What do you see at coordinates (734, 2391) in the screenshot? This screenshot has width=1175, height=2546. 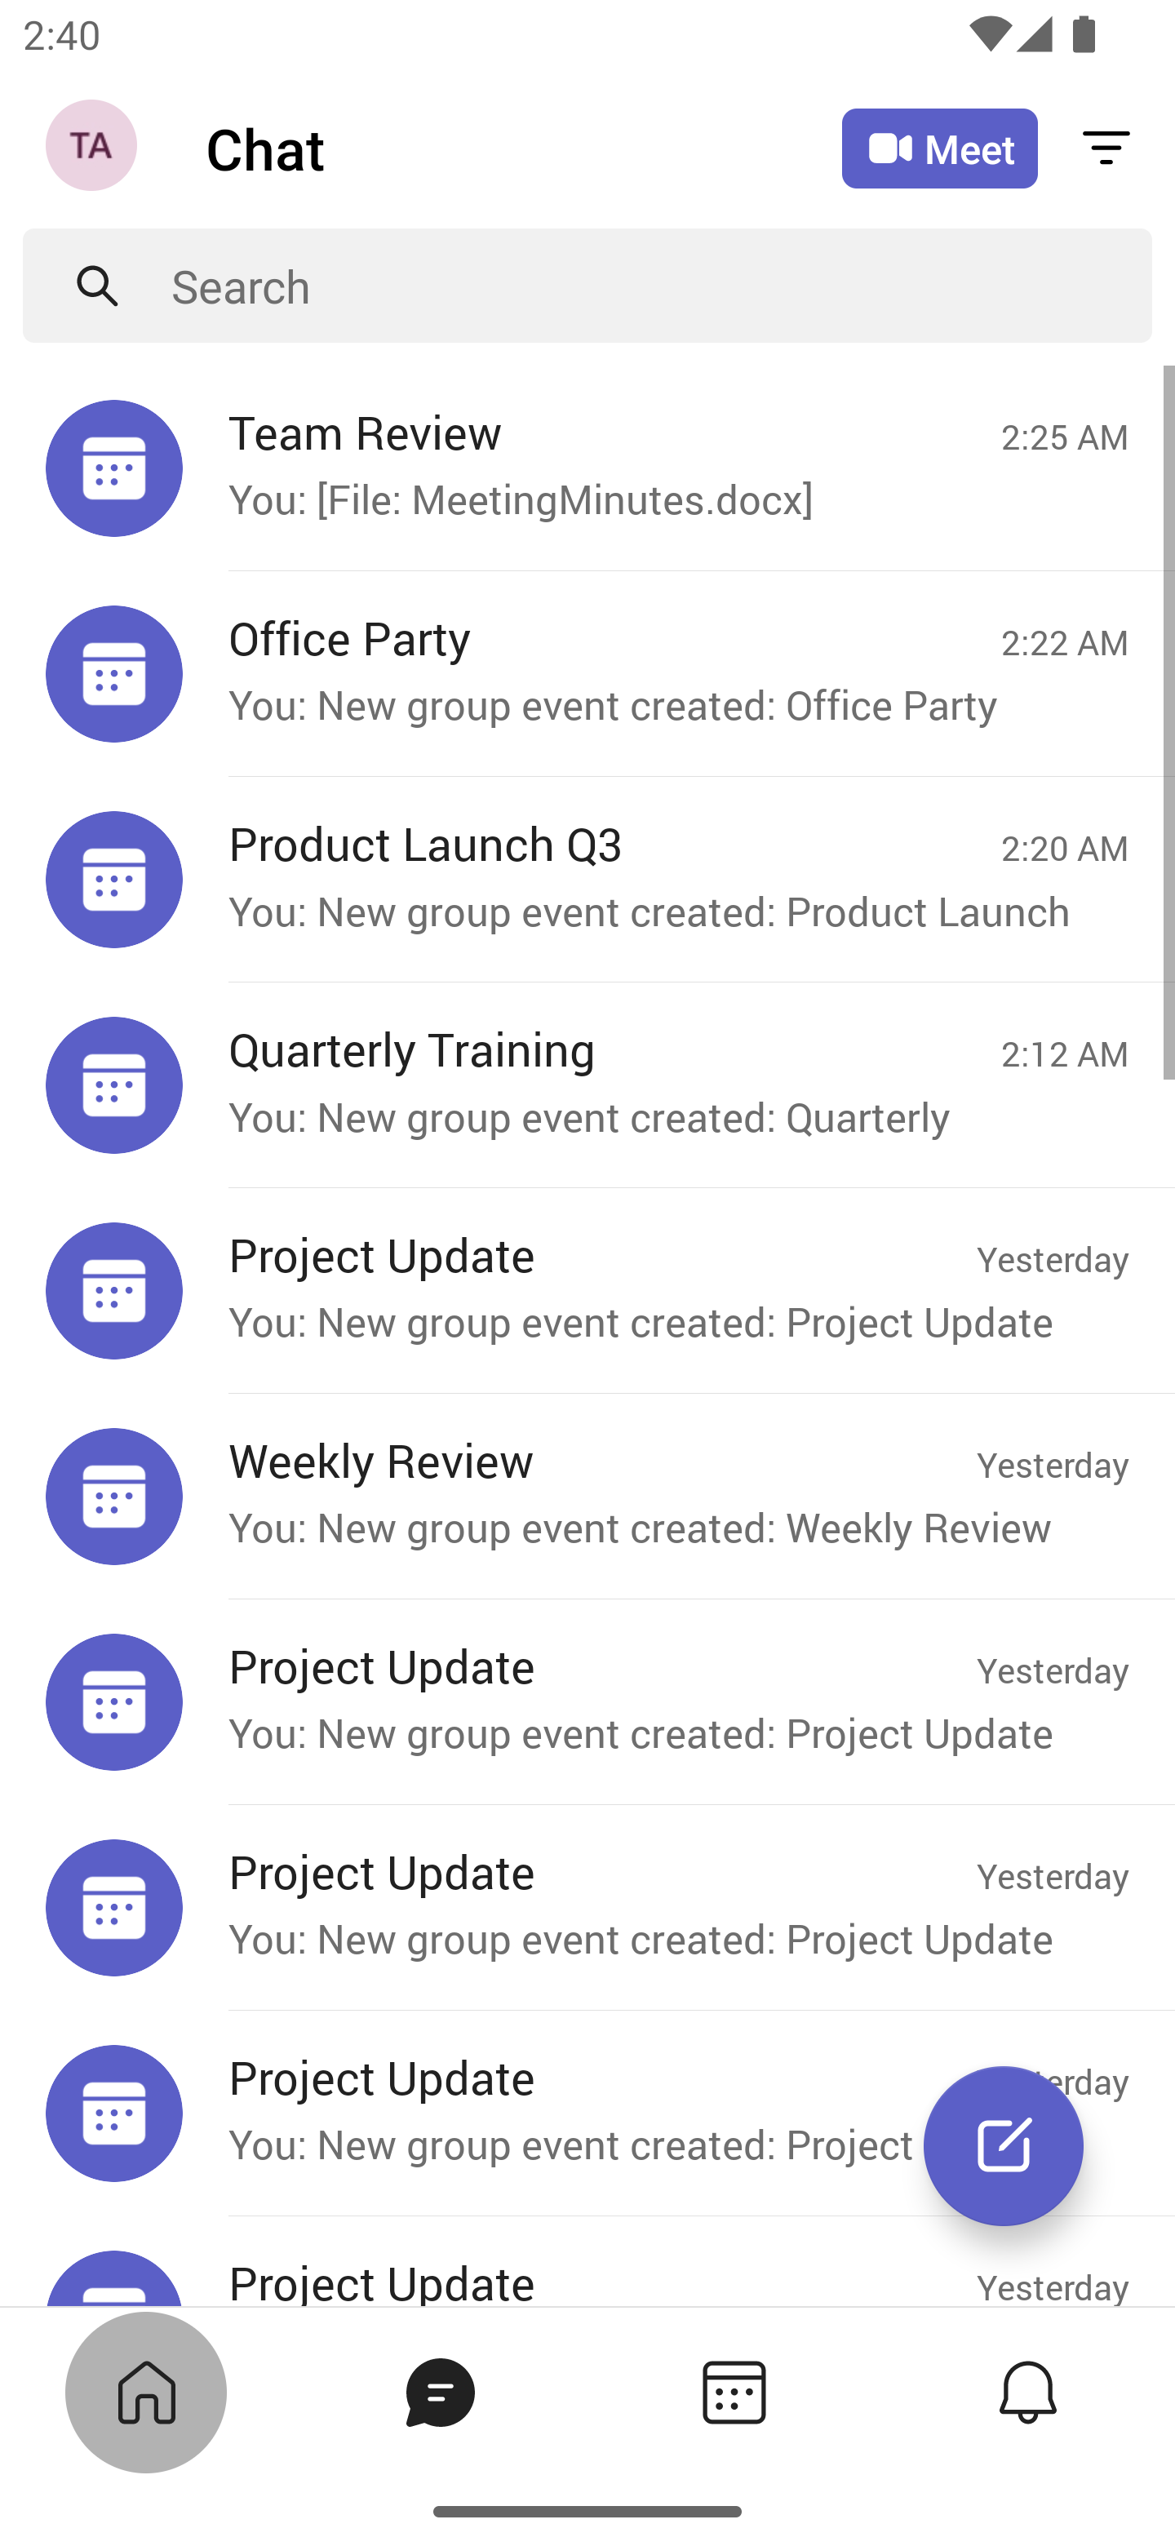 I see `Calendar tab,3 of 4, not selected` at bounding box center [734, 2391].